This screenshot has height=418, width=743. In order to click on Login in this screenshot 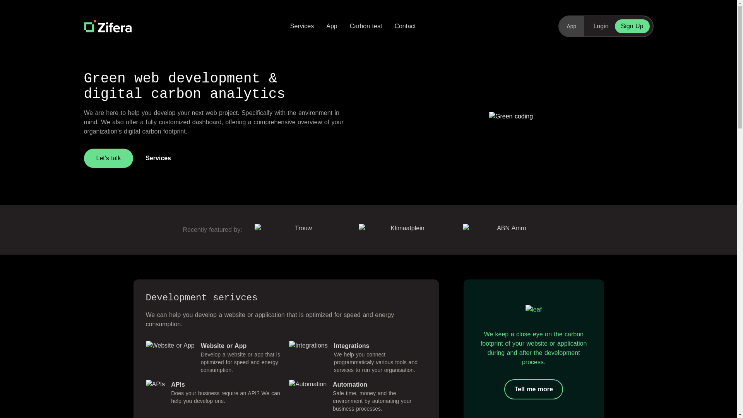, I will do `click(601, 26)`.